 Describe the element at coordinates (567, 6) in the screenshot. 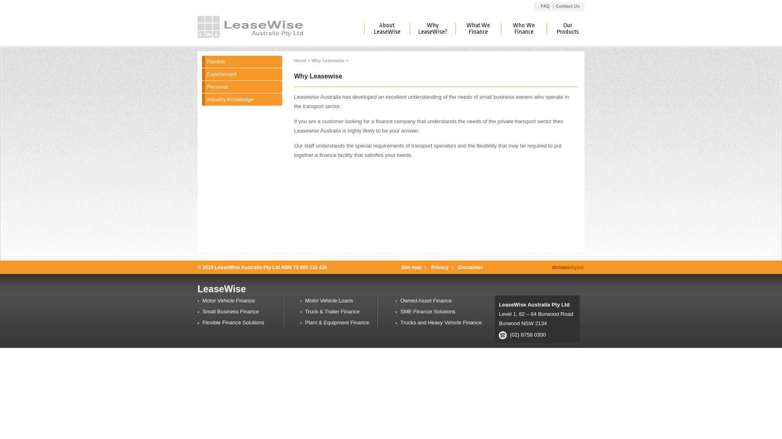

I see `Contact Us` at that location.